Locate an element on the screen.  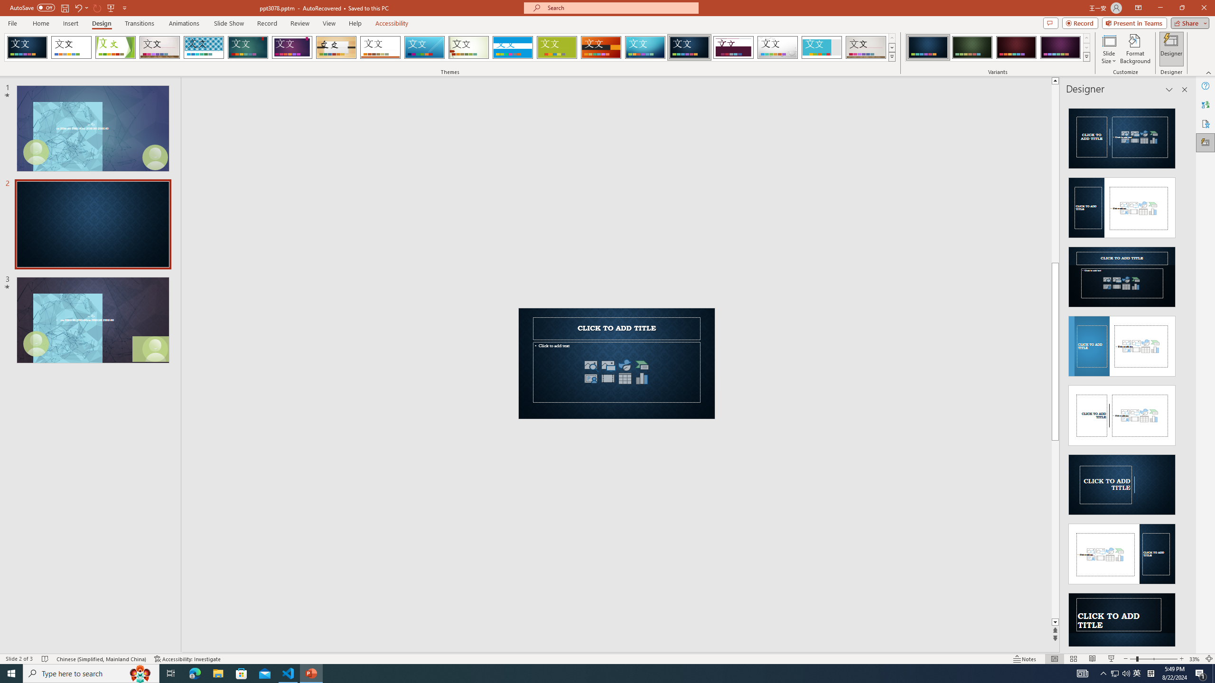
Themes is located at coordinates (891, 56).